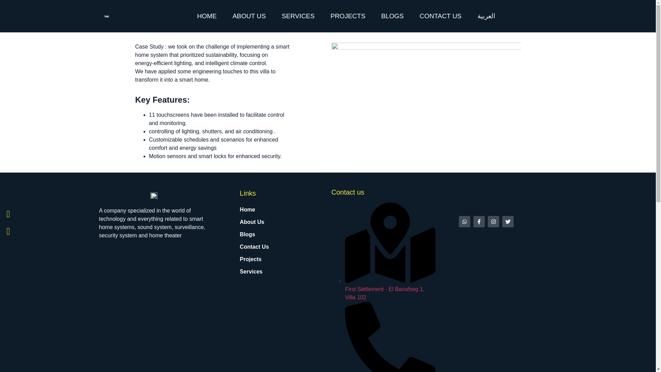 Image resolution: width=661 pixels, height=372 pixels. Describe the element at coordinates (441, 16) in the screenshot. I see `CONTACT US` at that location.